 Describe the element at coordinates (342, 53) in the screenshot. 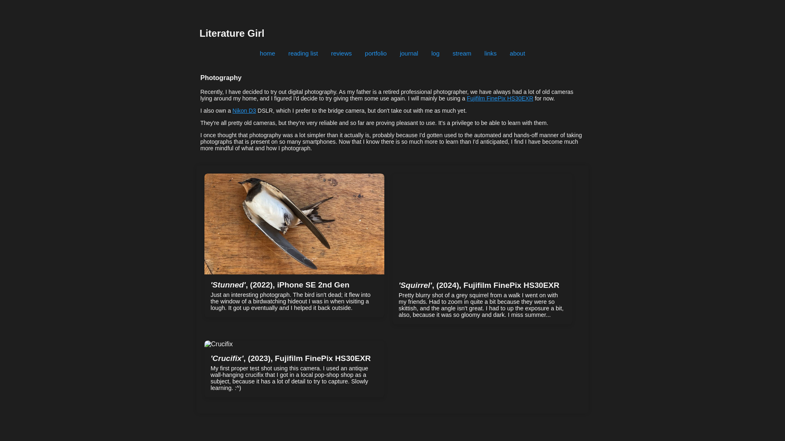

I see `reviews` at that location.